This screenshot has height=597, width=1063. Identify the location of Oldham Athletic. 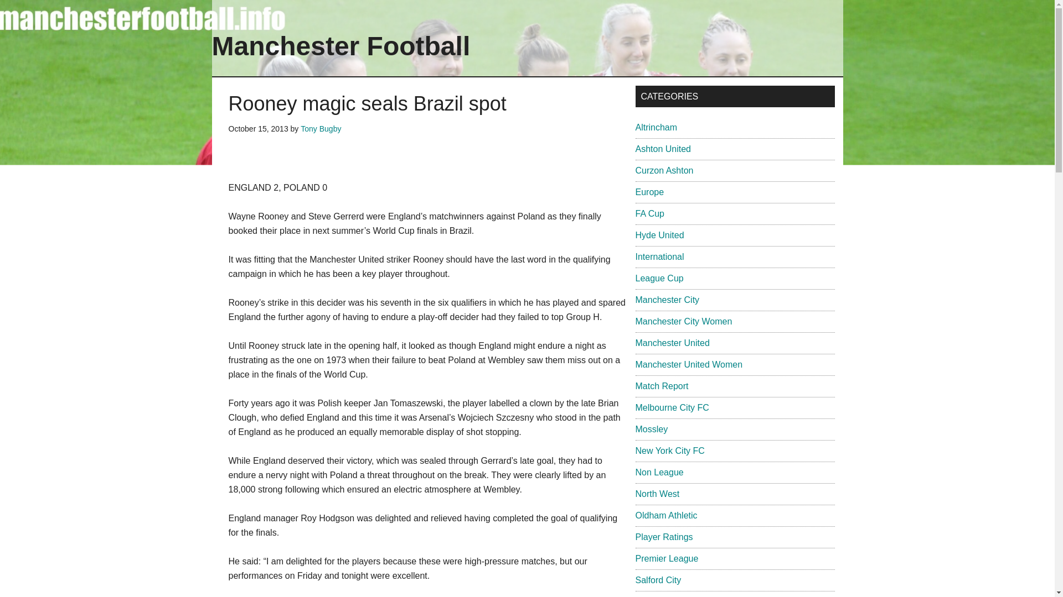
(667, 515).